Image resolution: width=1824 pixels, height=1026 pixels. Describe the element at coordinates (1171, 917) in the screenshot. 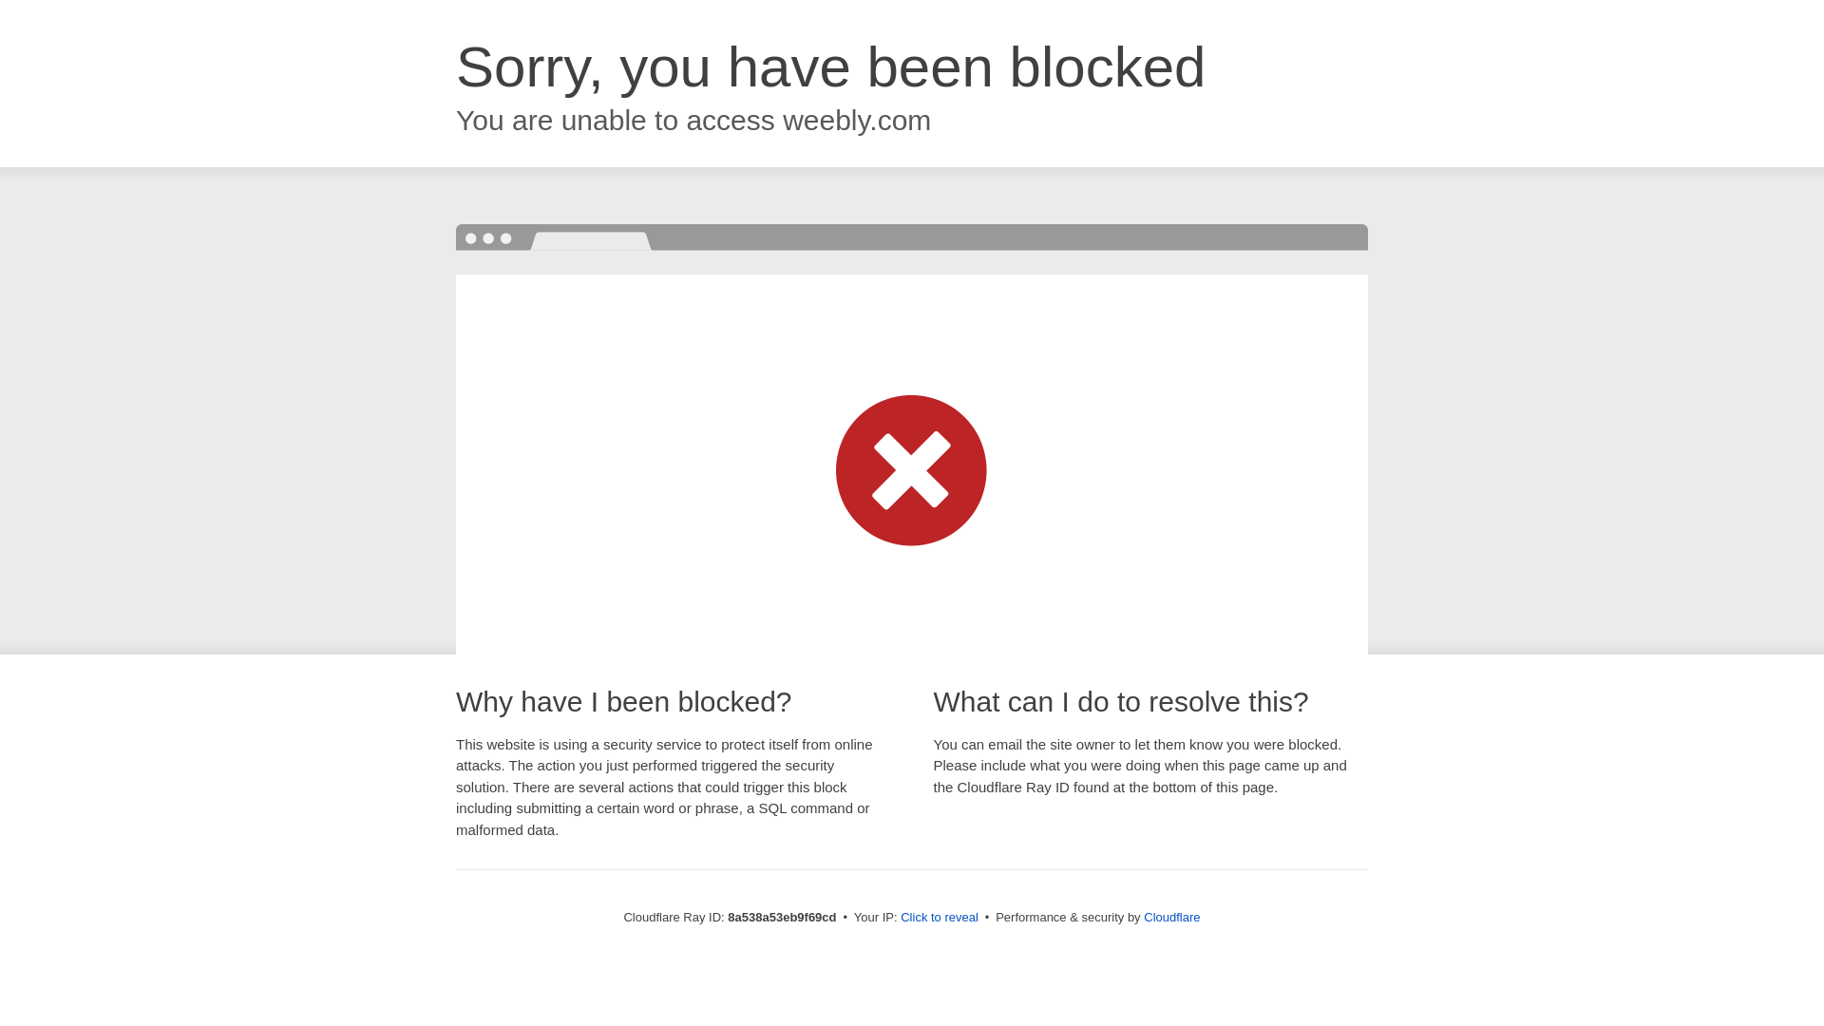

I see `Cloudflare` at that location.